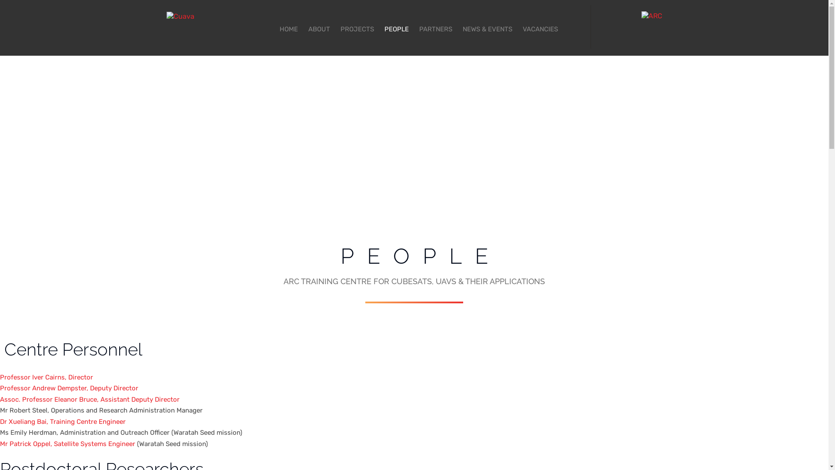 Image resolution: width=835 pixels, height=470 pixels. I want to click on Assoc. Professor Eleanor Bruce, Assistant Deputy Director, so click(90, 399).